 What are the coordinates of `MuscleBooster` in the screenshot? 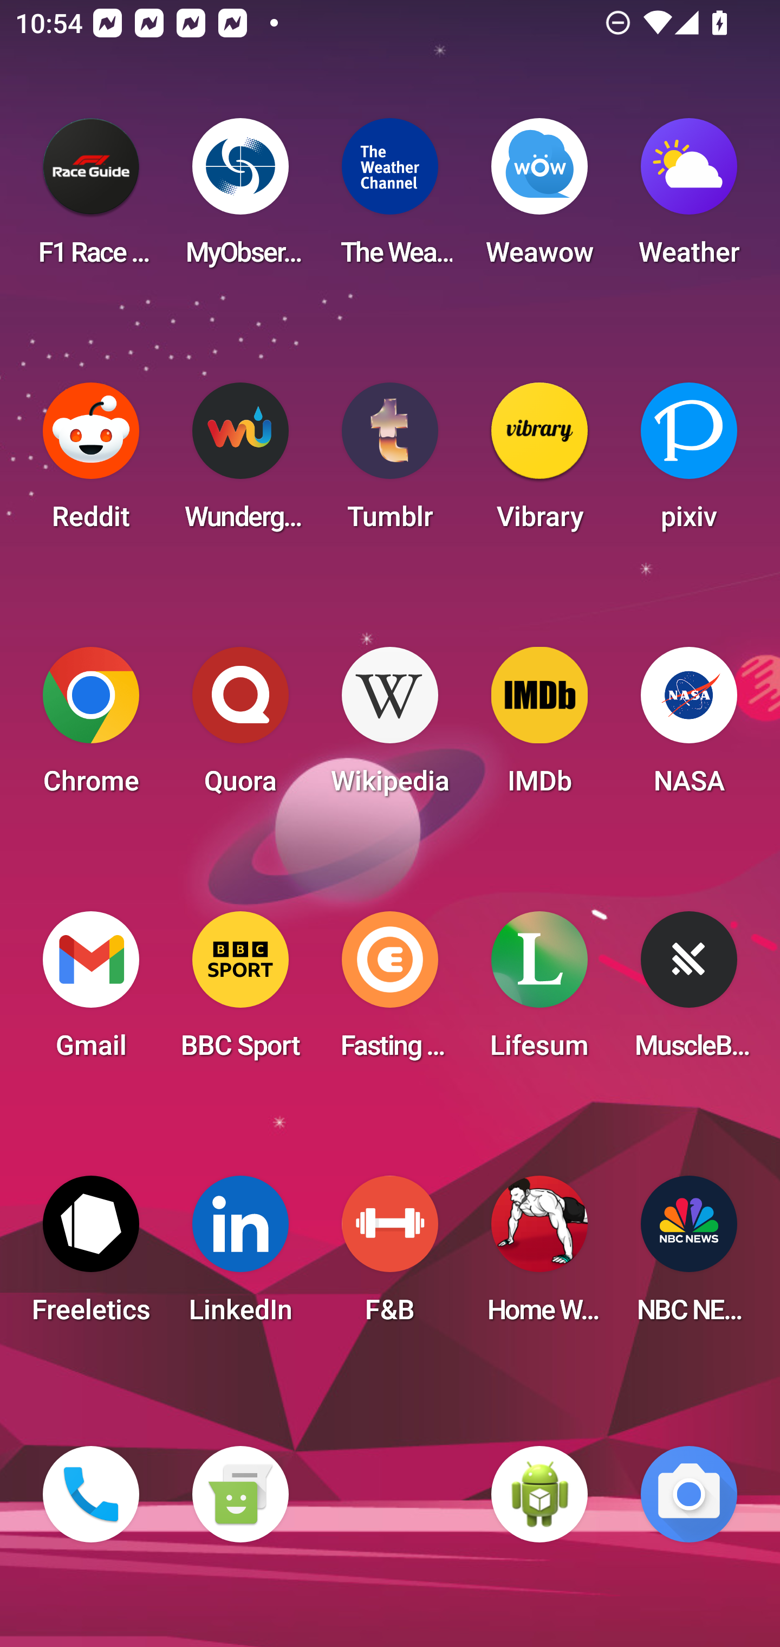 It's located at (689, 991).